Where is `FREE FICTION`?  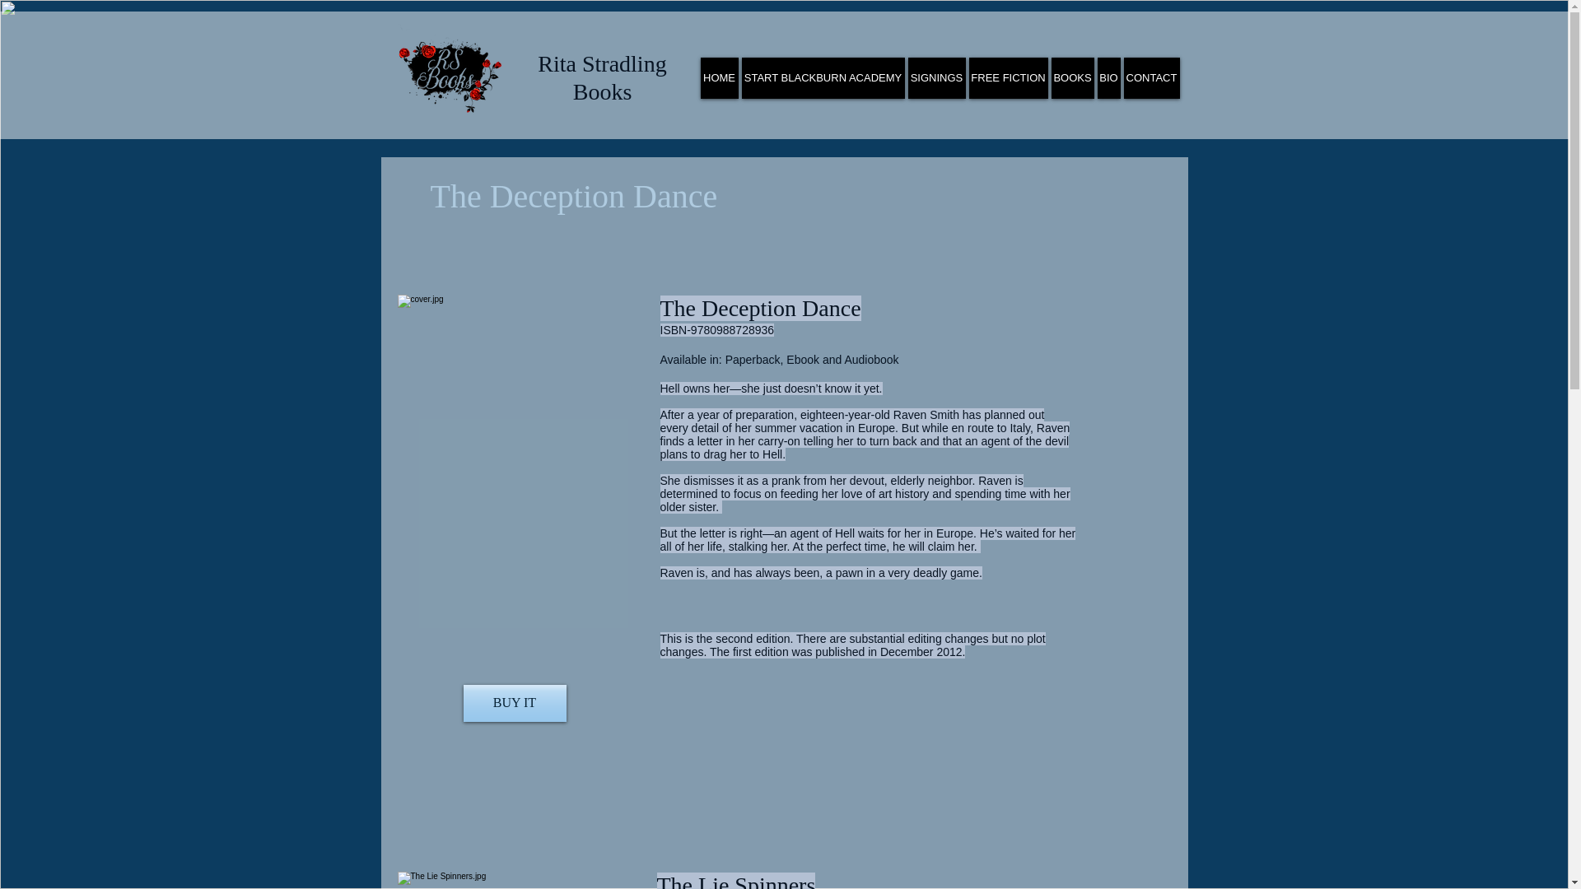 FREE FICTION is located at coordinates (1007, 77).